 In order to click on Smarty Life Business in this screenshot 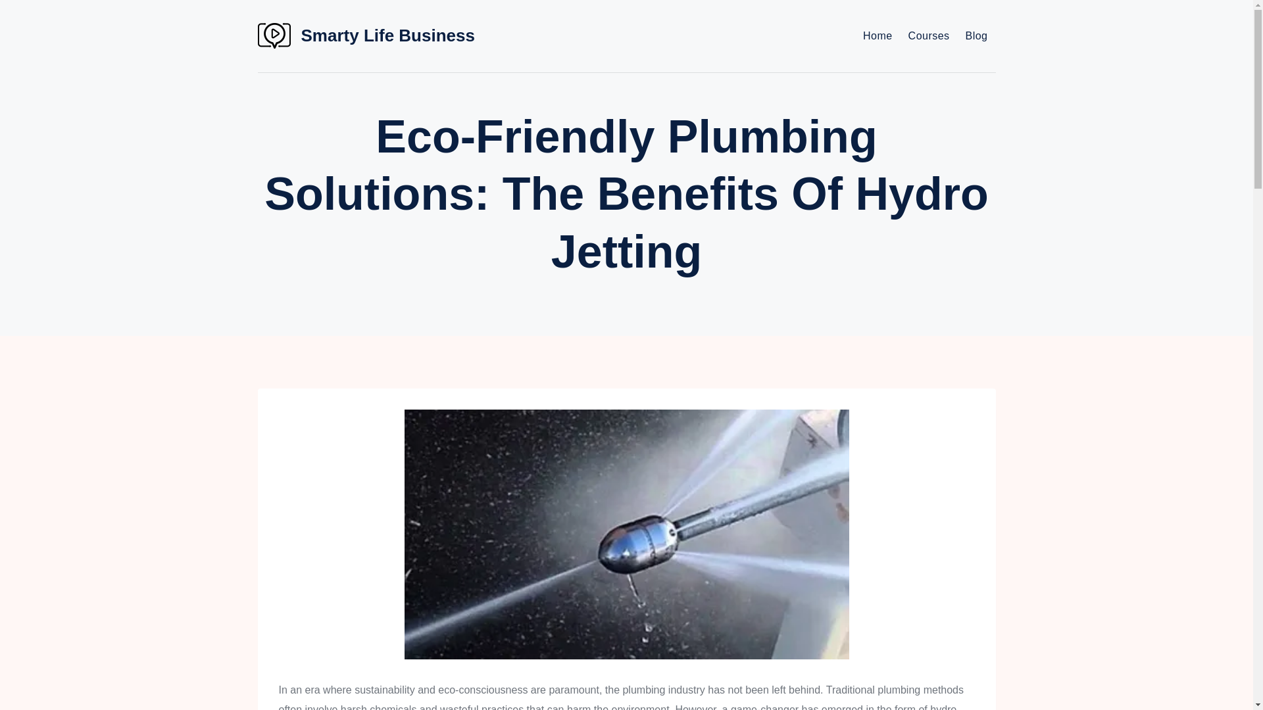, I will do `click(366, 35)`.